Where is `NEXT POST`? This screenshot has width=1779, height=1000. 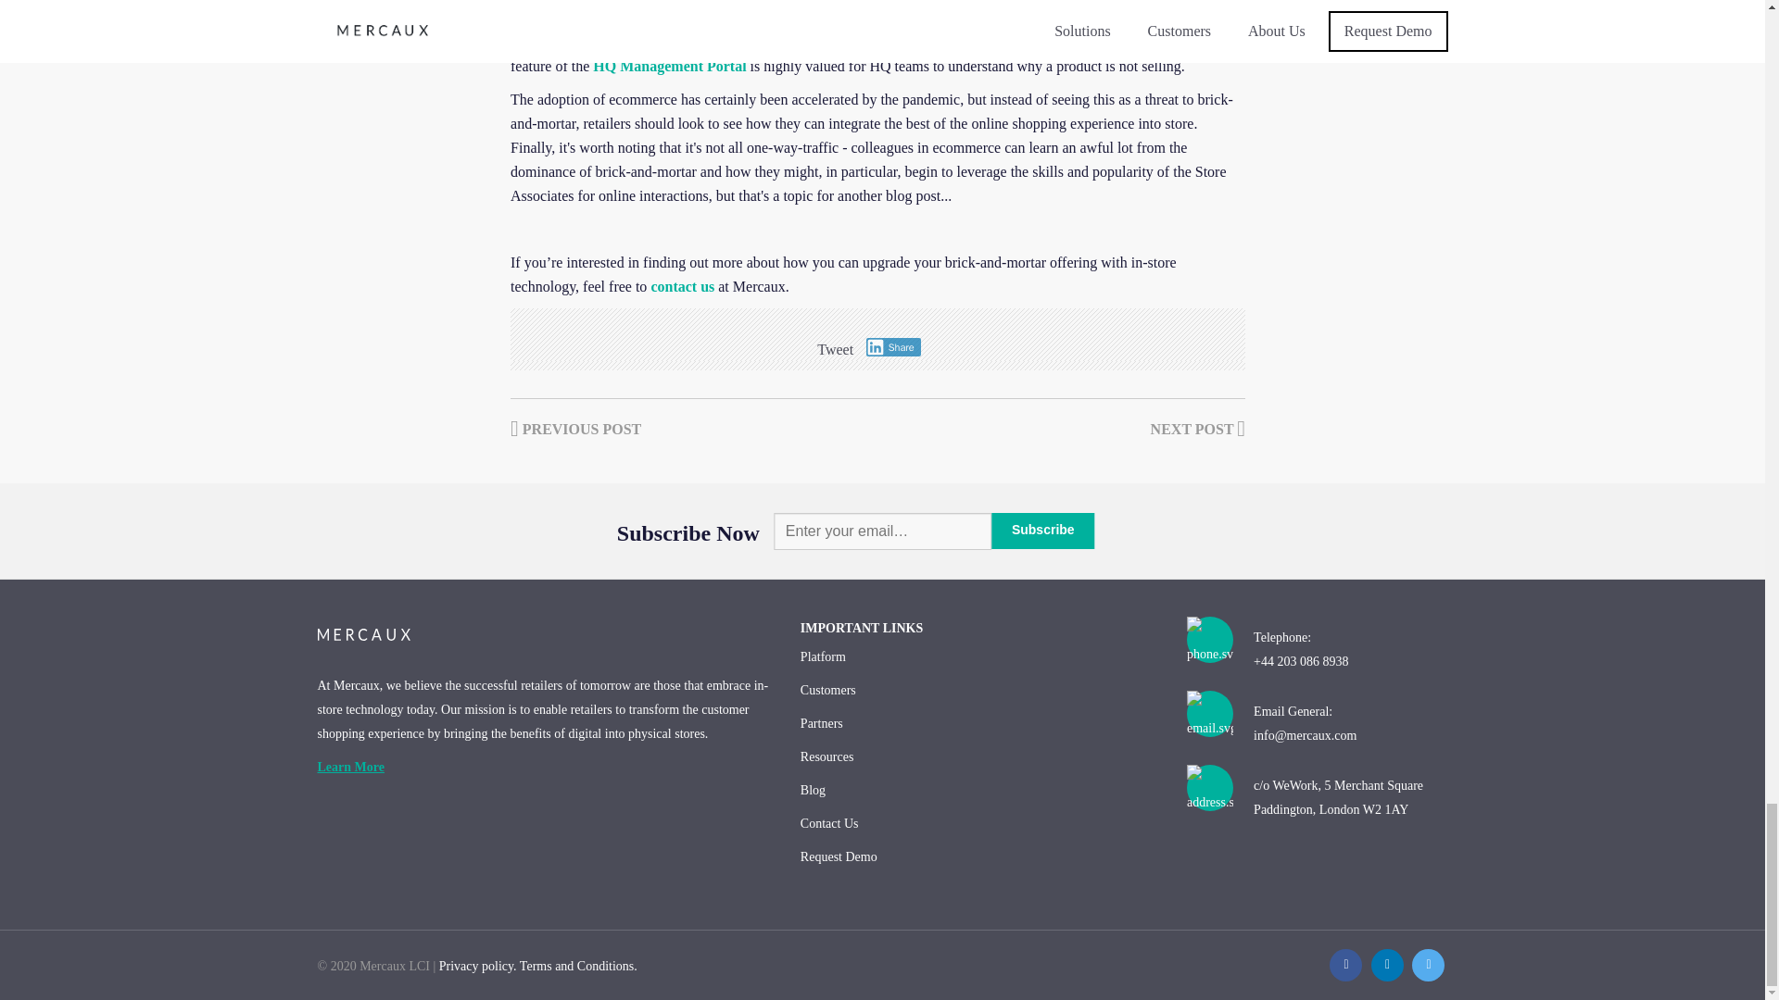
NEXT POST is located at coordinates (1198, 428).